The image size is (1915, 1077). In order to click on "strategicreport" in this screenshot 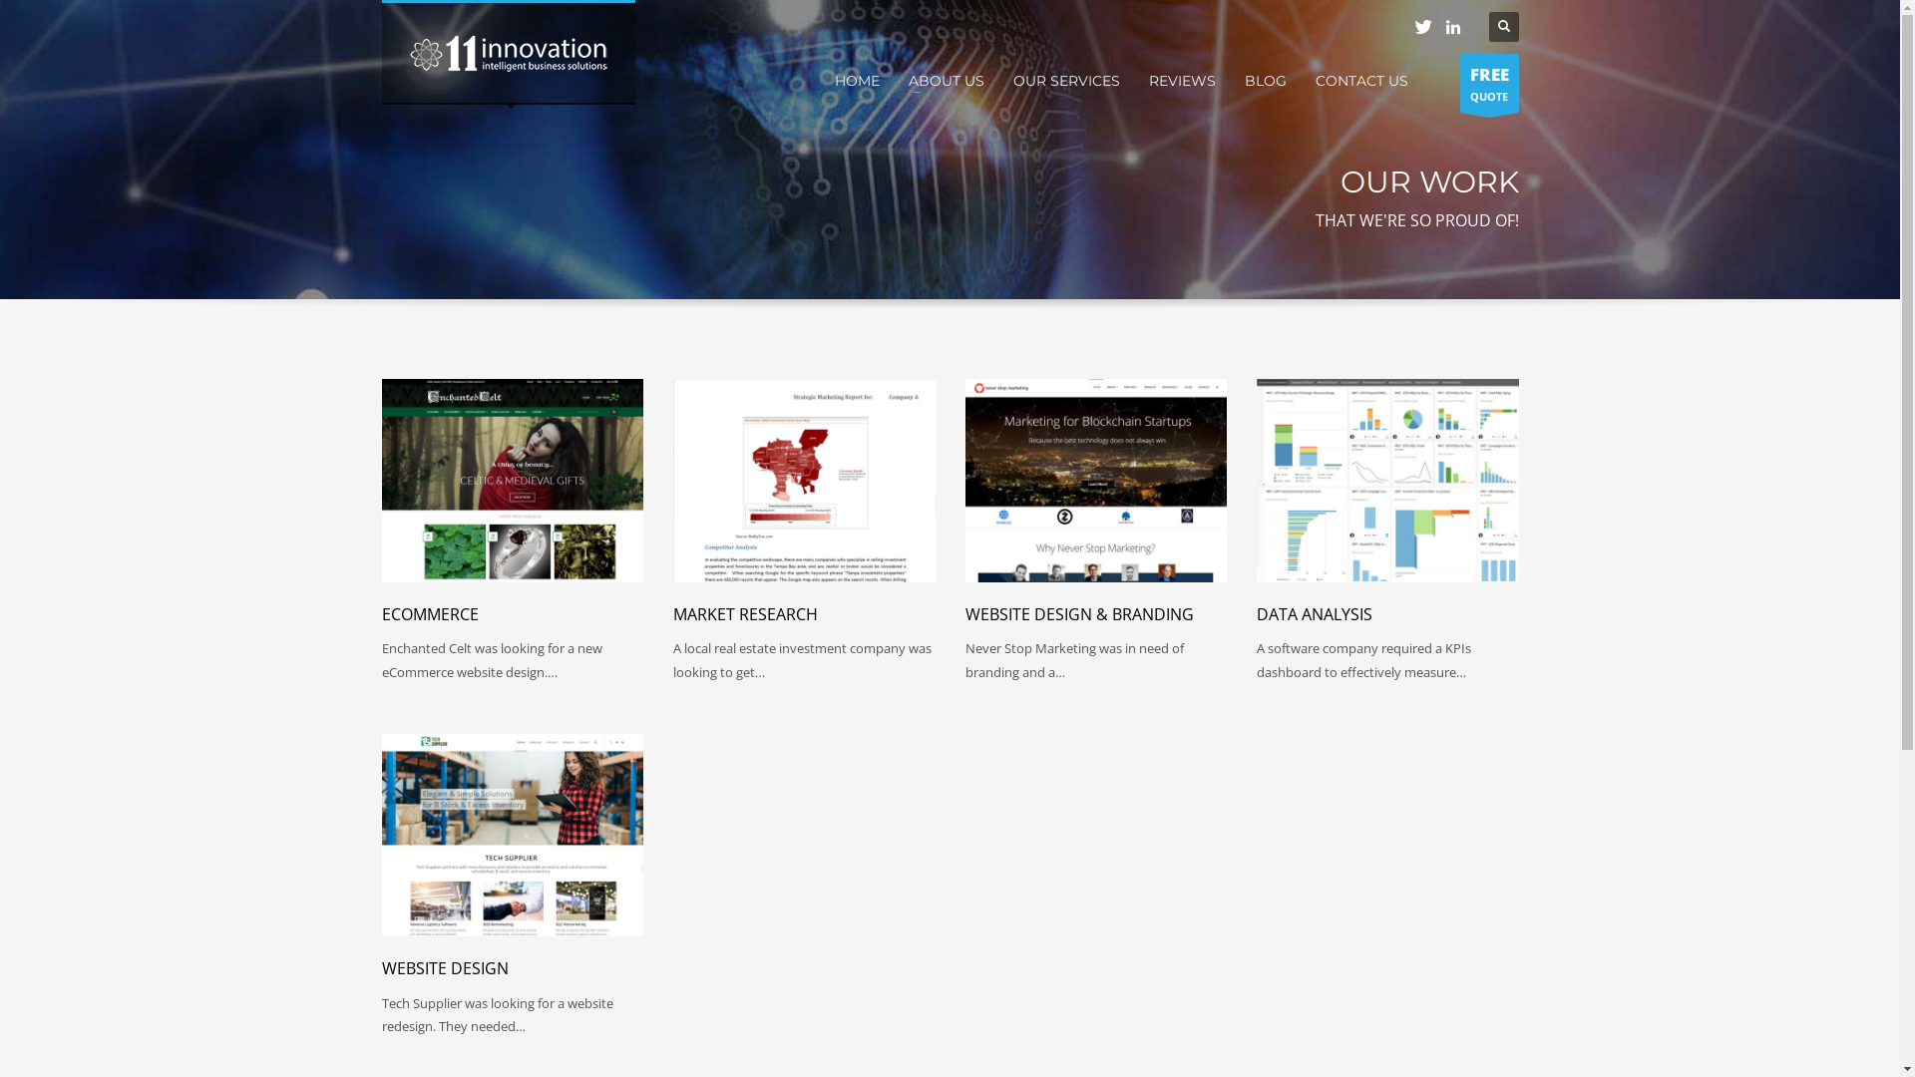, I will do `click(804, 481)`.